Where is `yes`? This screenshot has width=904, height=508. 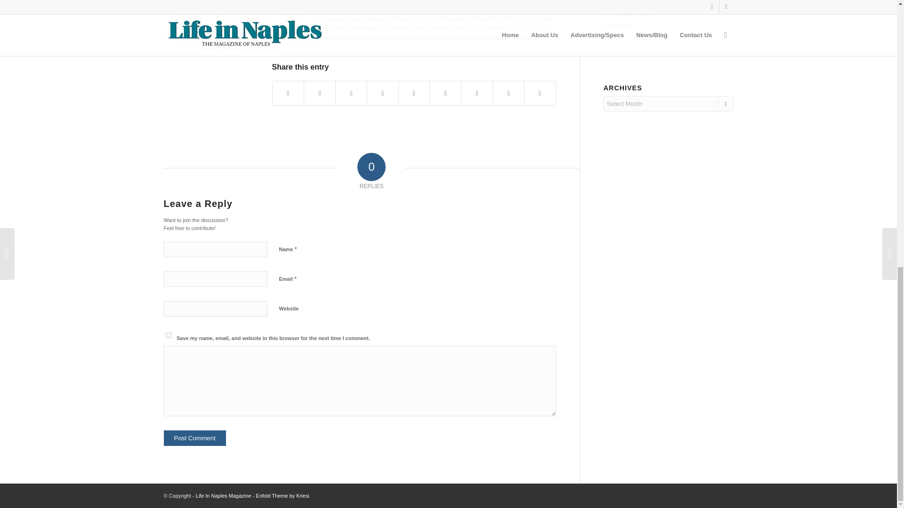
yes is located at coordinates (169, 335).